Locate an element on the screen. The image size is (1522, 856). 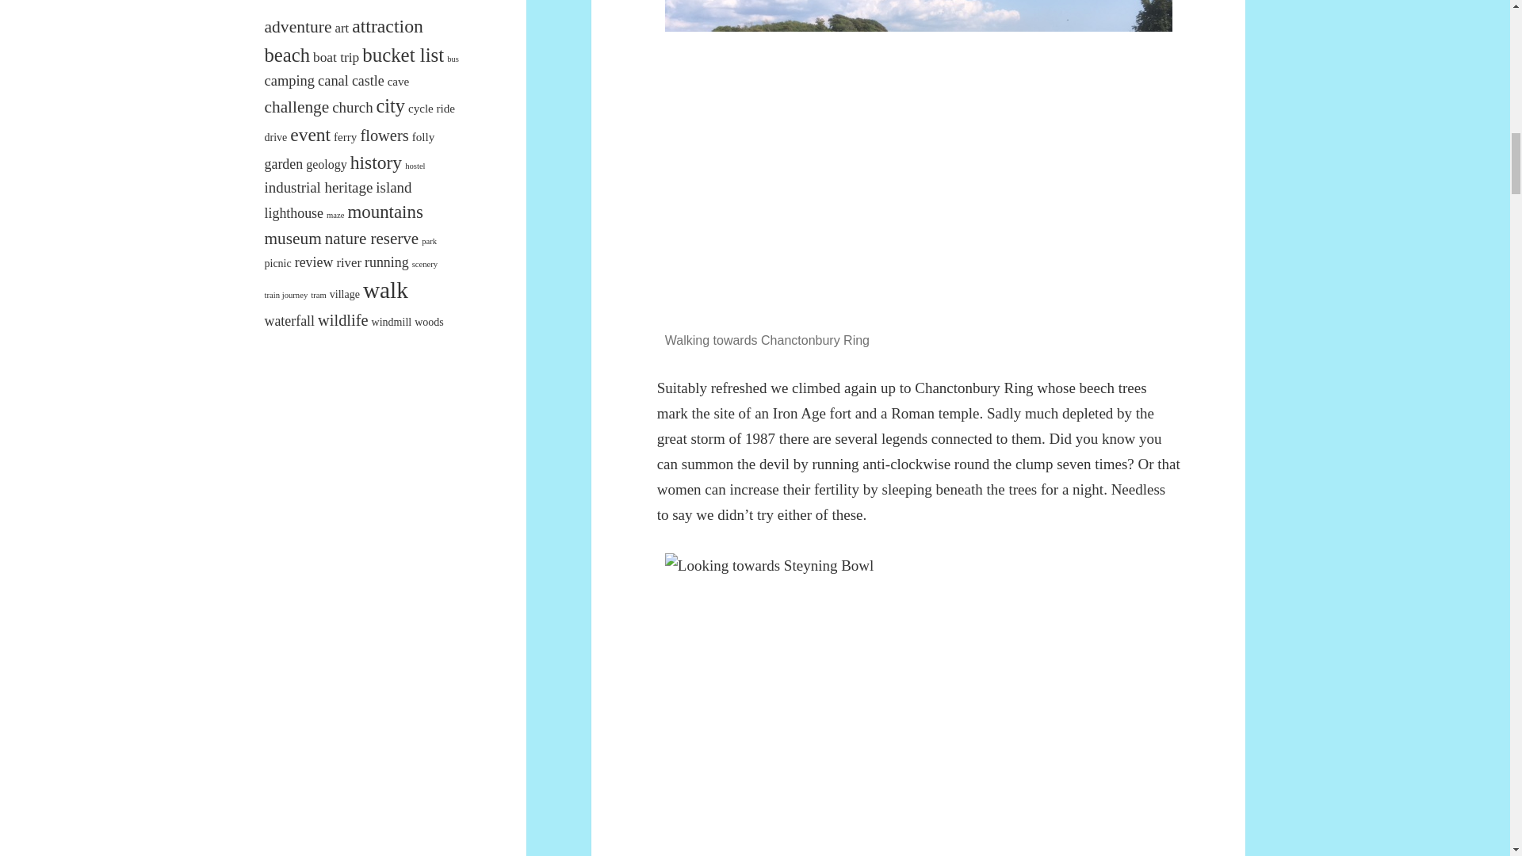
bus is located at coordinates (453, 59).